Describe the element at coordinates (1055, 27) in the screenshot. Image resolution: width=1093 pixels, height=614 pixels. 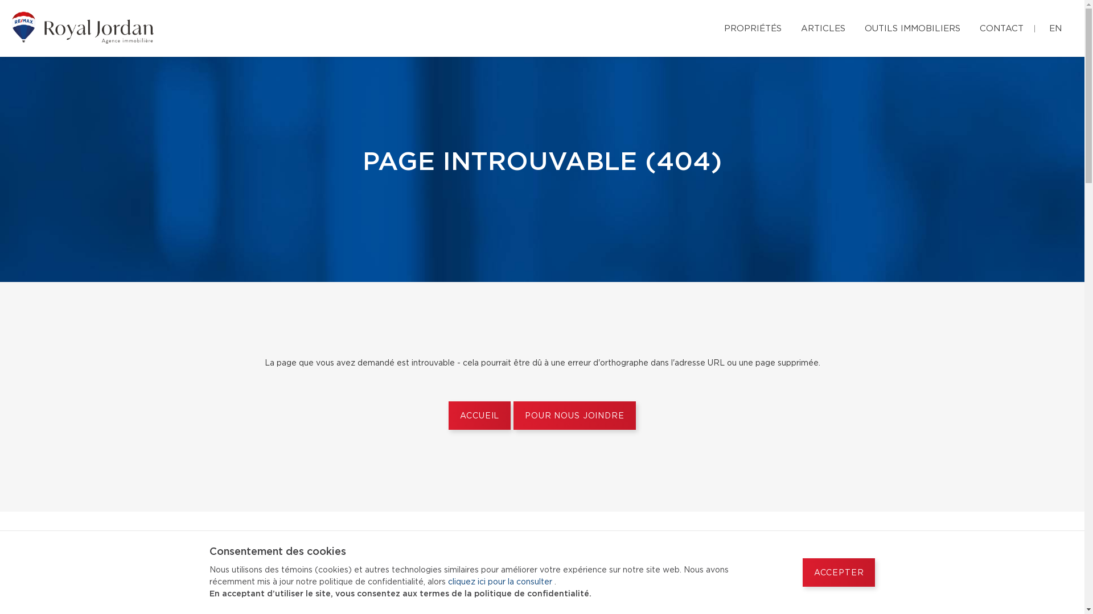
I see `EN` at that location.